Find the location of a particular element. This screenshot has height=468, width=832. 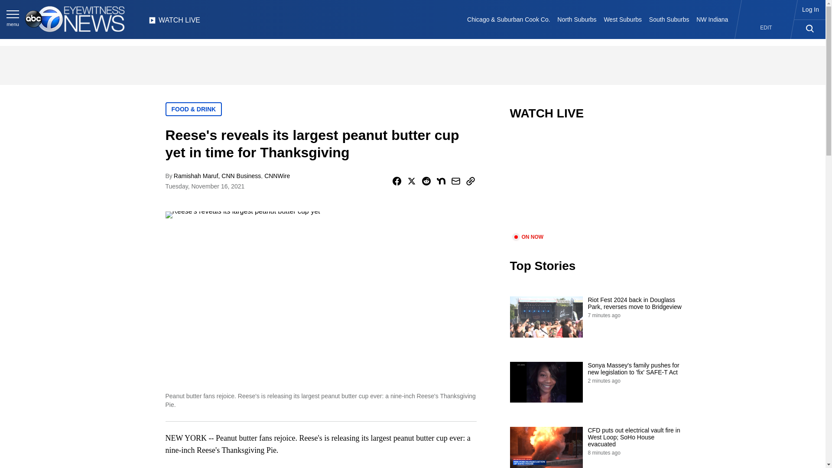

EDIT is located at coordinates (766, 28).